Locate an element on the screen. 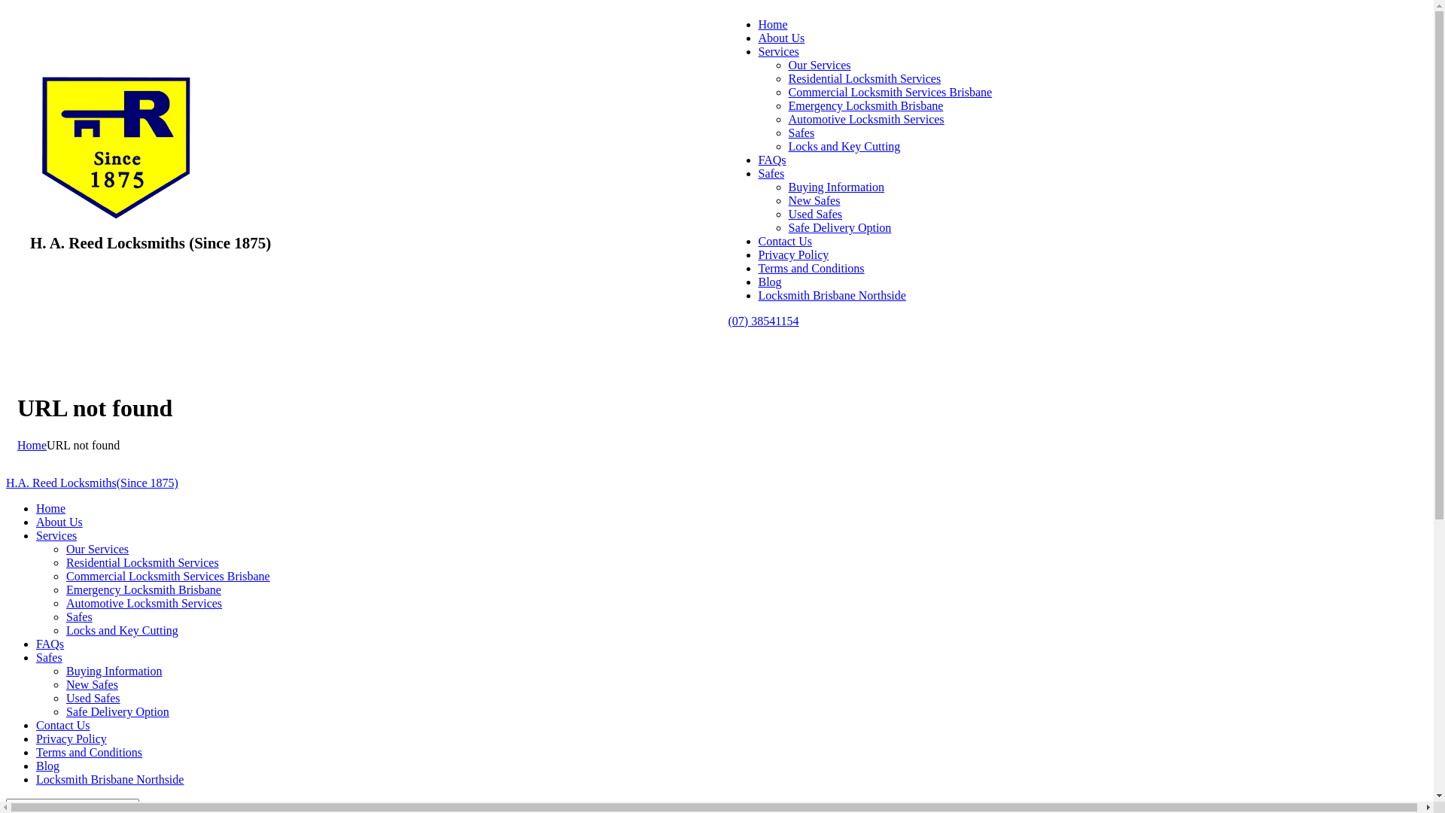  Used Safes is located at coordinates (816, 214).